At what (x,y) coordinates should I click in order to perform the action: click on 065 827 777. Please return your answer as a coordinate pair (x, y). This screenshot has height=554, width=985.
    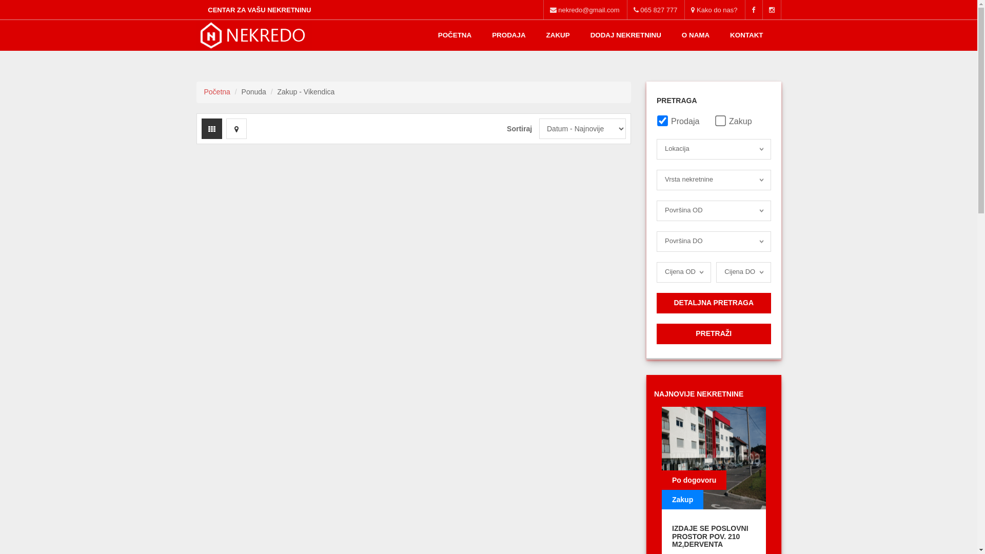
    Looking at the image, I should click on (656, 10).